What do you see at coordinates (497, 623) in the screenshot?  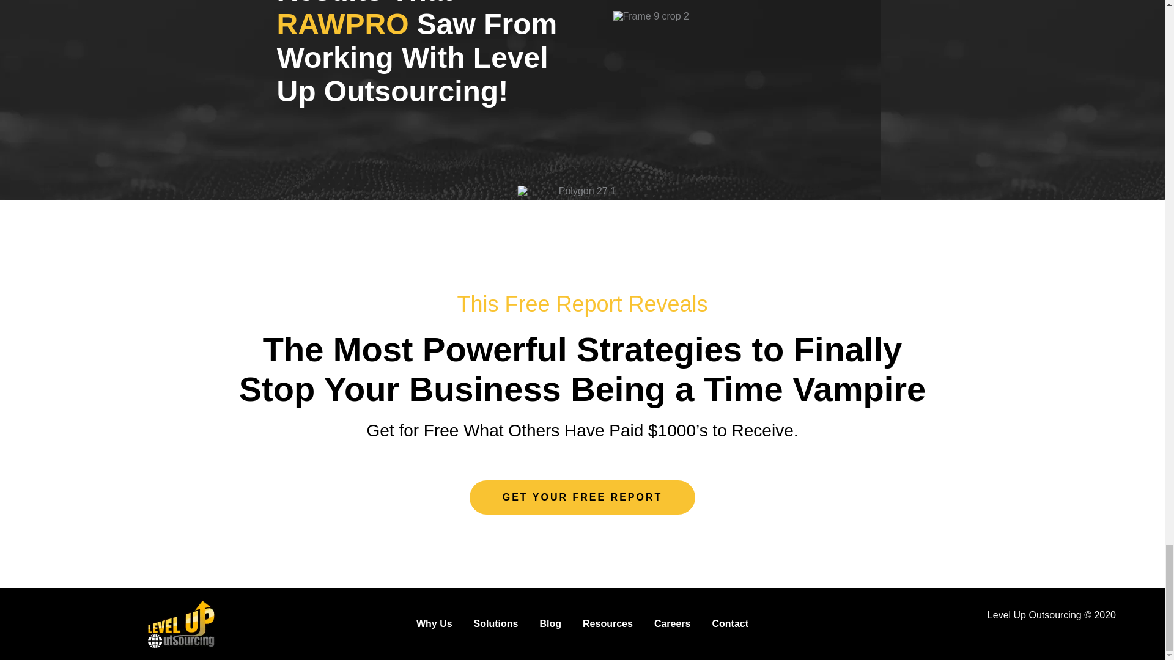 I see `Solutions` at bounding box center [497, 623].